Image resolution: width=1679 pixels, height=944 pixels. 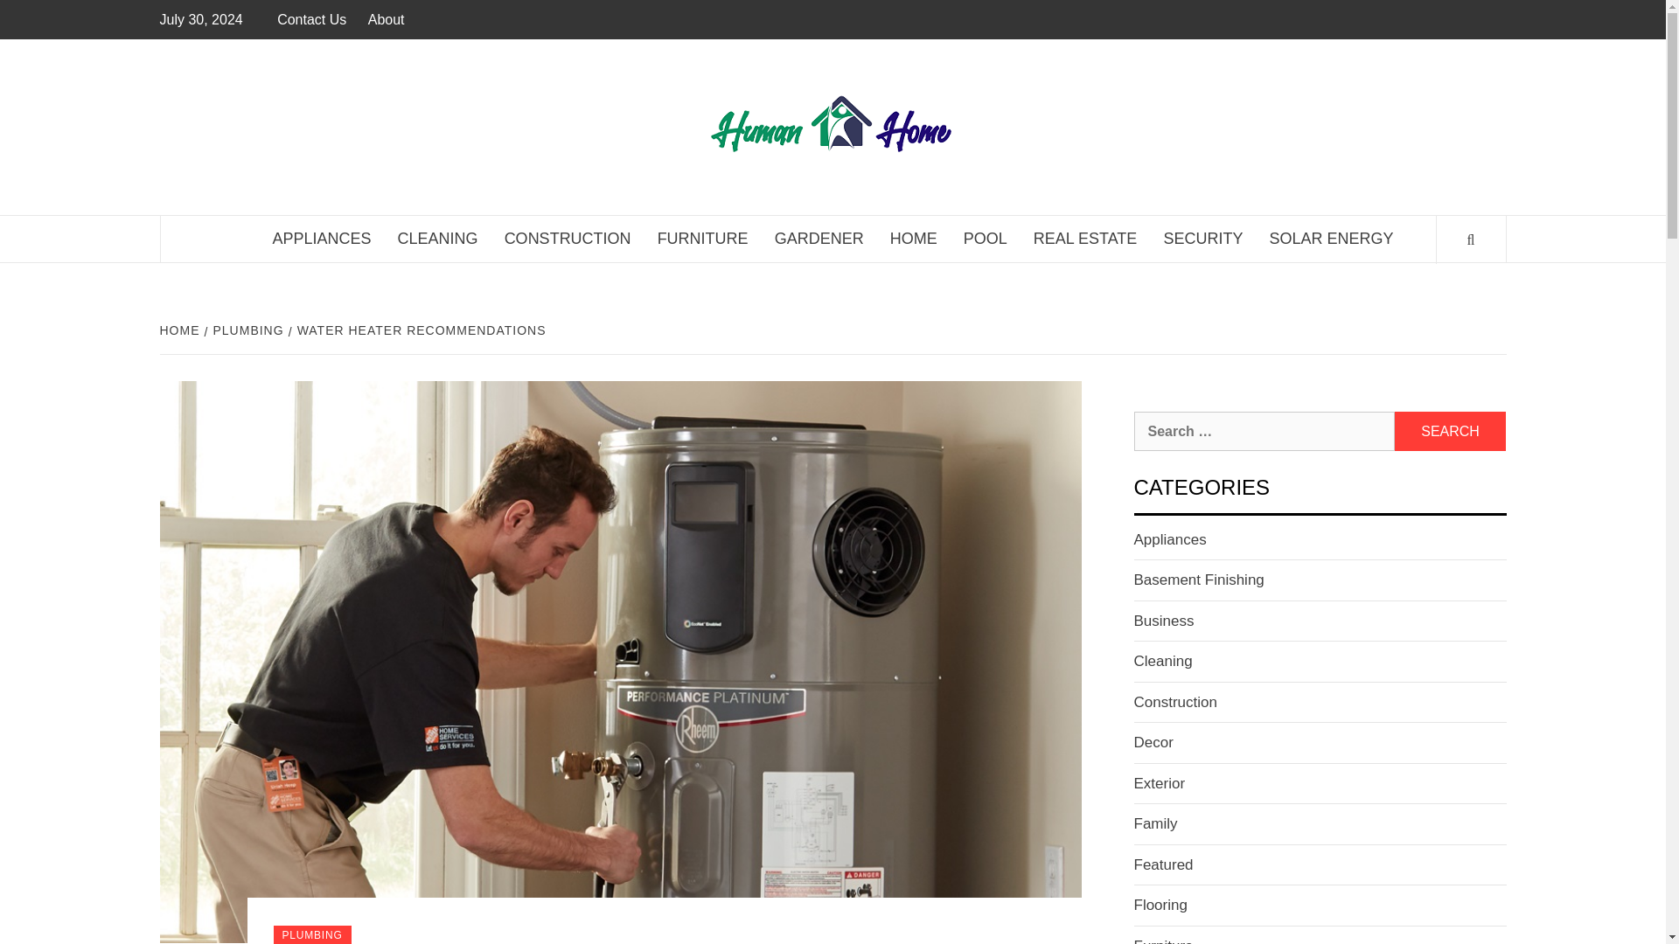 I want to click on PLUMBING, so click(x=247, y=330).